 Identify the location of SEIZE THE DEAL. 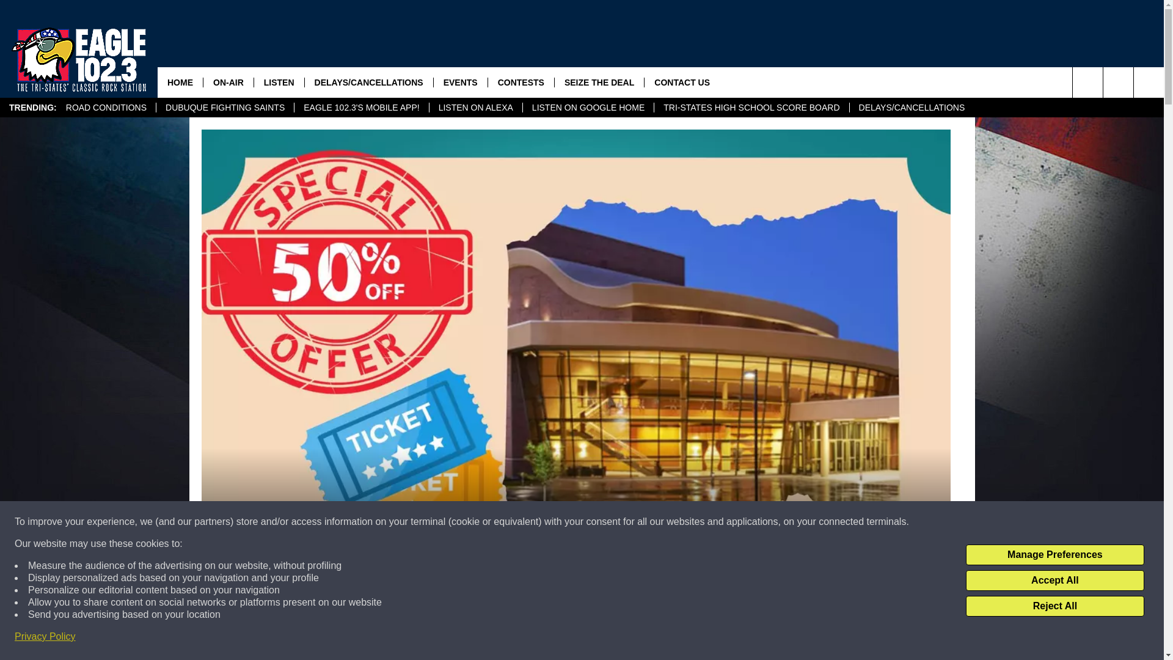
(599, 82).